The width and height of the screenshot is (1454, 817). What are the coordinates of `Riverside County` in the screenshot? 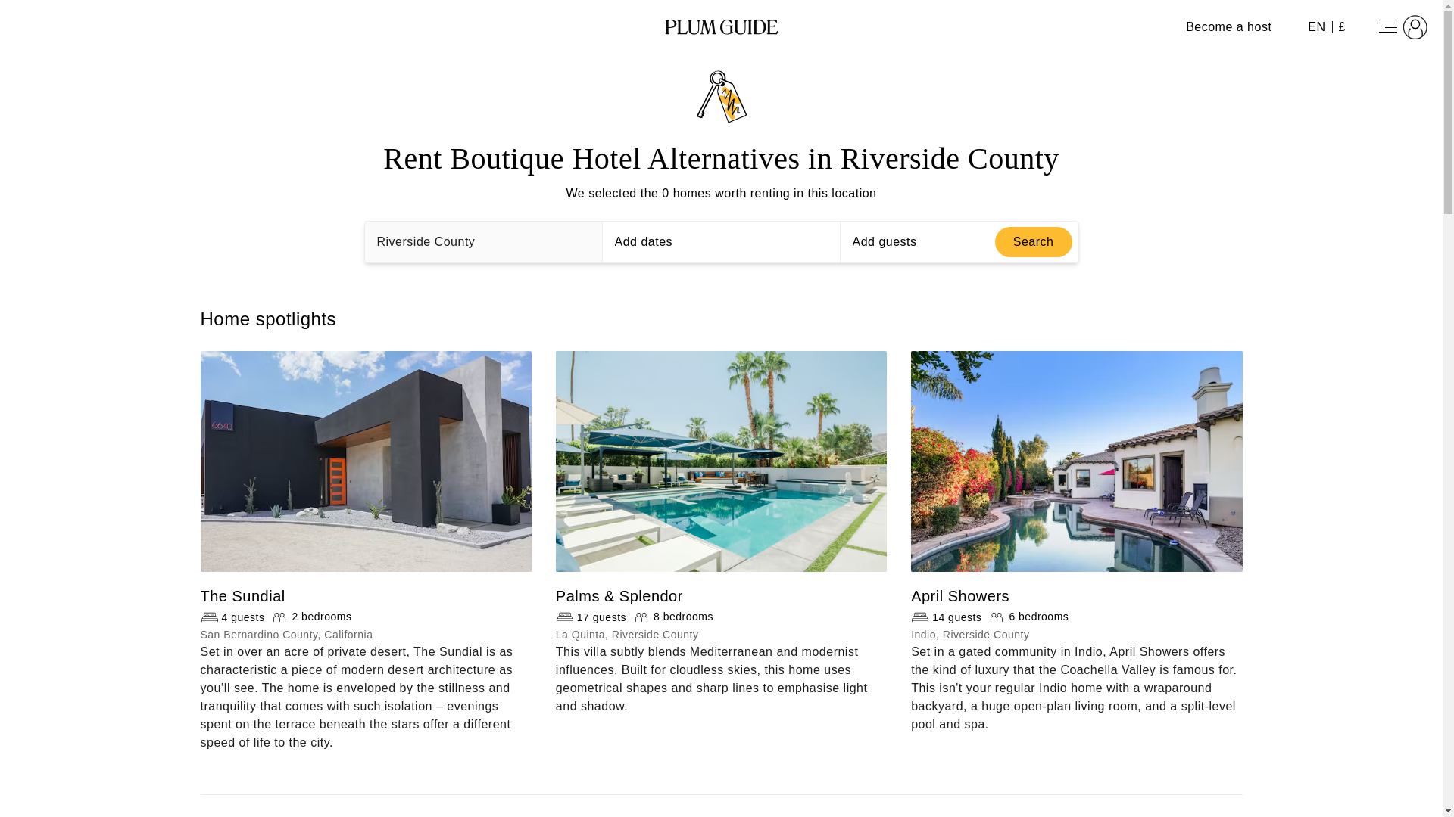 It's located at (483, 241).